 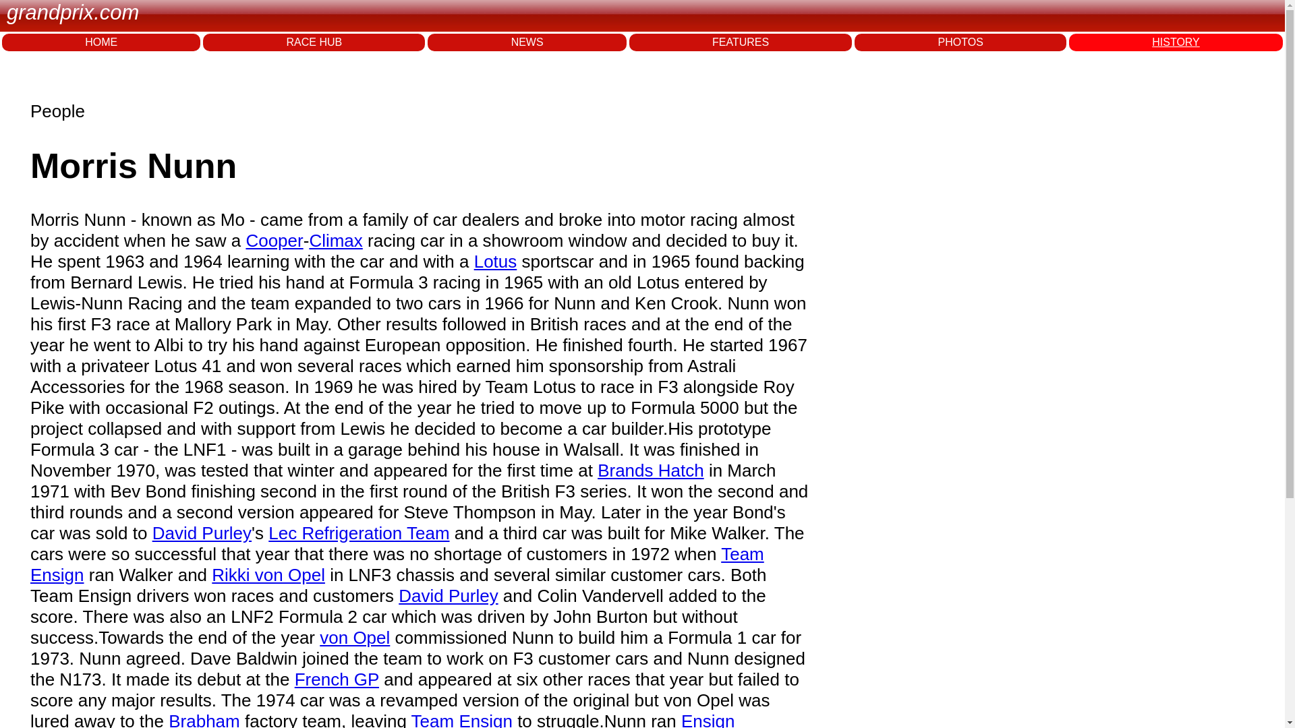 I want to click on Rikki von Opel, so click(x=268, y=575).